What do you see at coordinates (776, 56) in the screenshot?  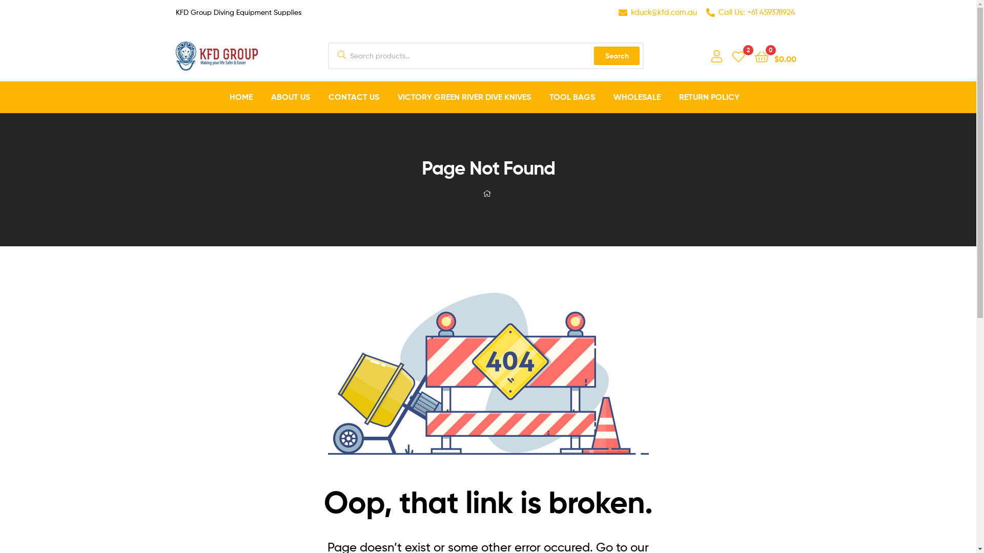 I see `0
$0.00` at bounding box center [776, 56].